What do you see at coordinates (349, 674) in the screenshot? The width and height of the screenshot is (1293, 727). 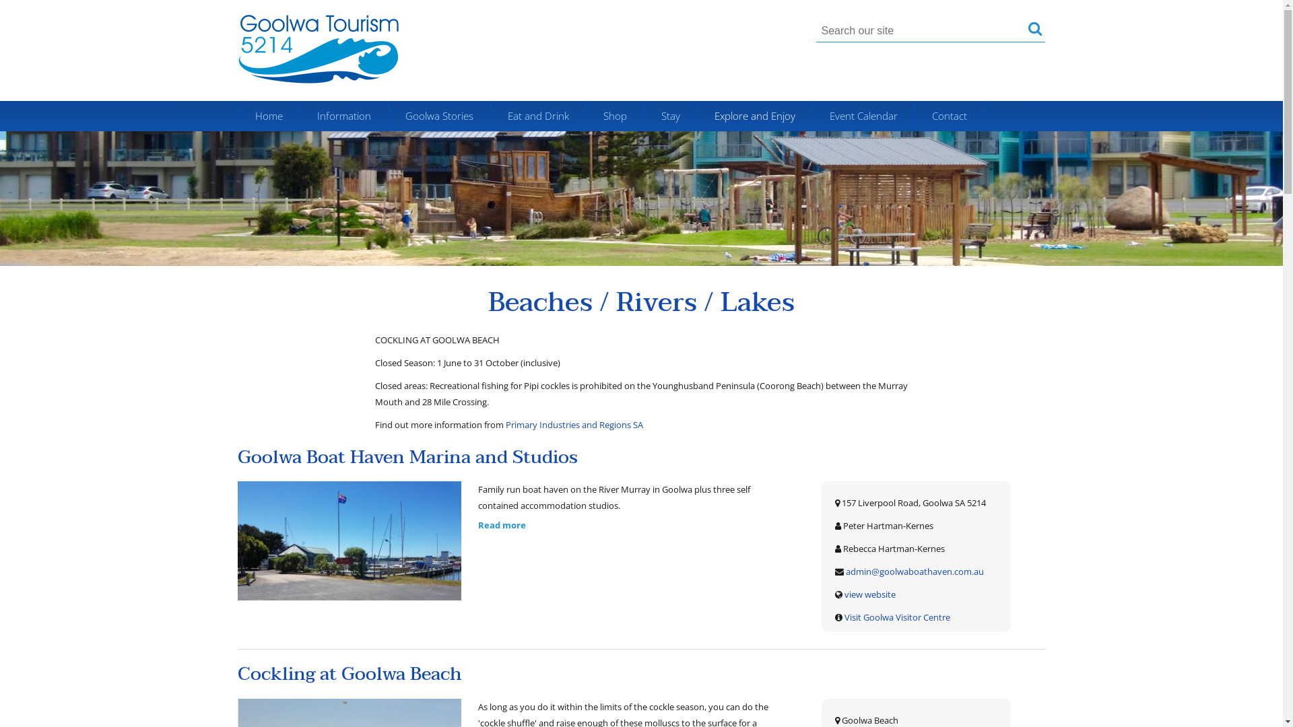 I see `Cockling at Goolwa Beach` at bounding box center [349, 674].